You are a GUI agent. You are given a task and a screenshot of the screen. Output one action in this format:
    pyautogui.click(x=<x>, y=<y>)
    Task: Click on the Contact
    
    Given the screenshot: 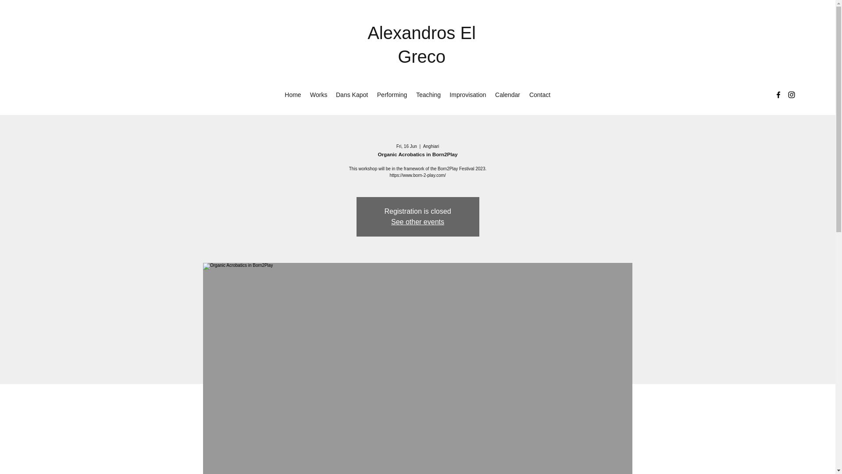 What is the action you would take?
    pyautogui.click(x=539, y=95)
    